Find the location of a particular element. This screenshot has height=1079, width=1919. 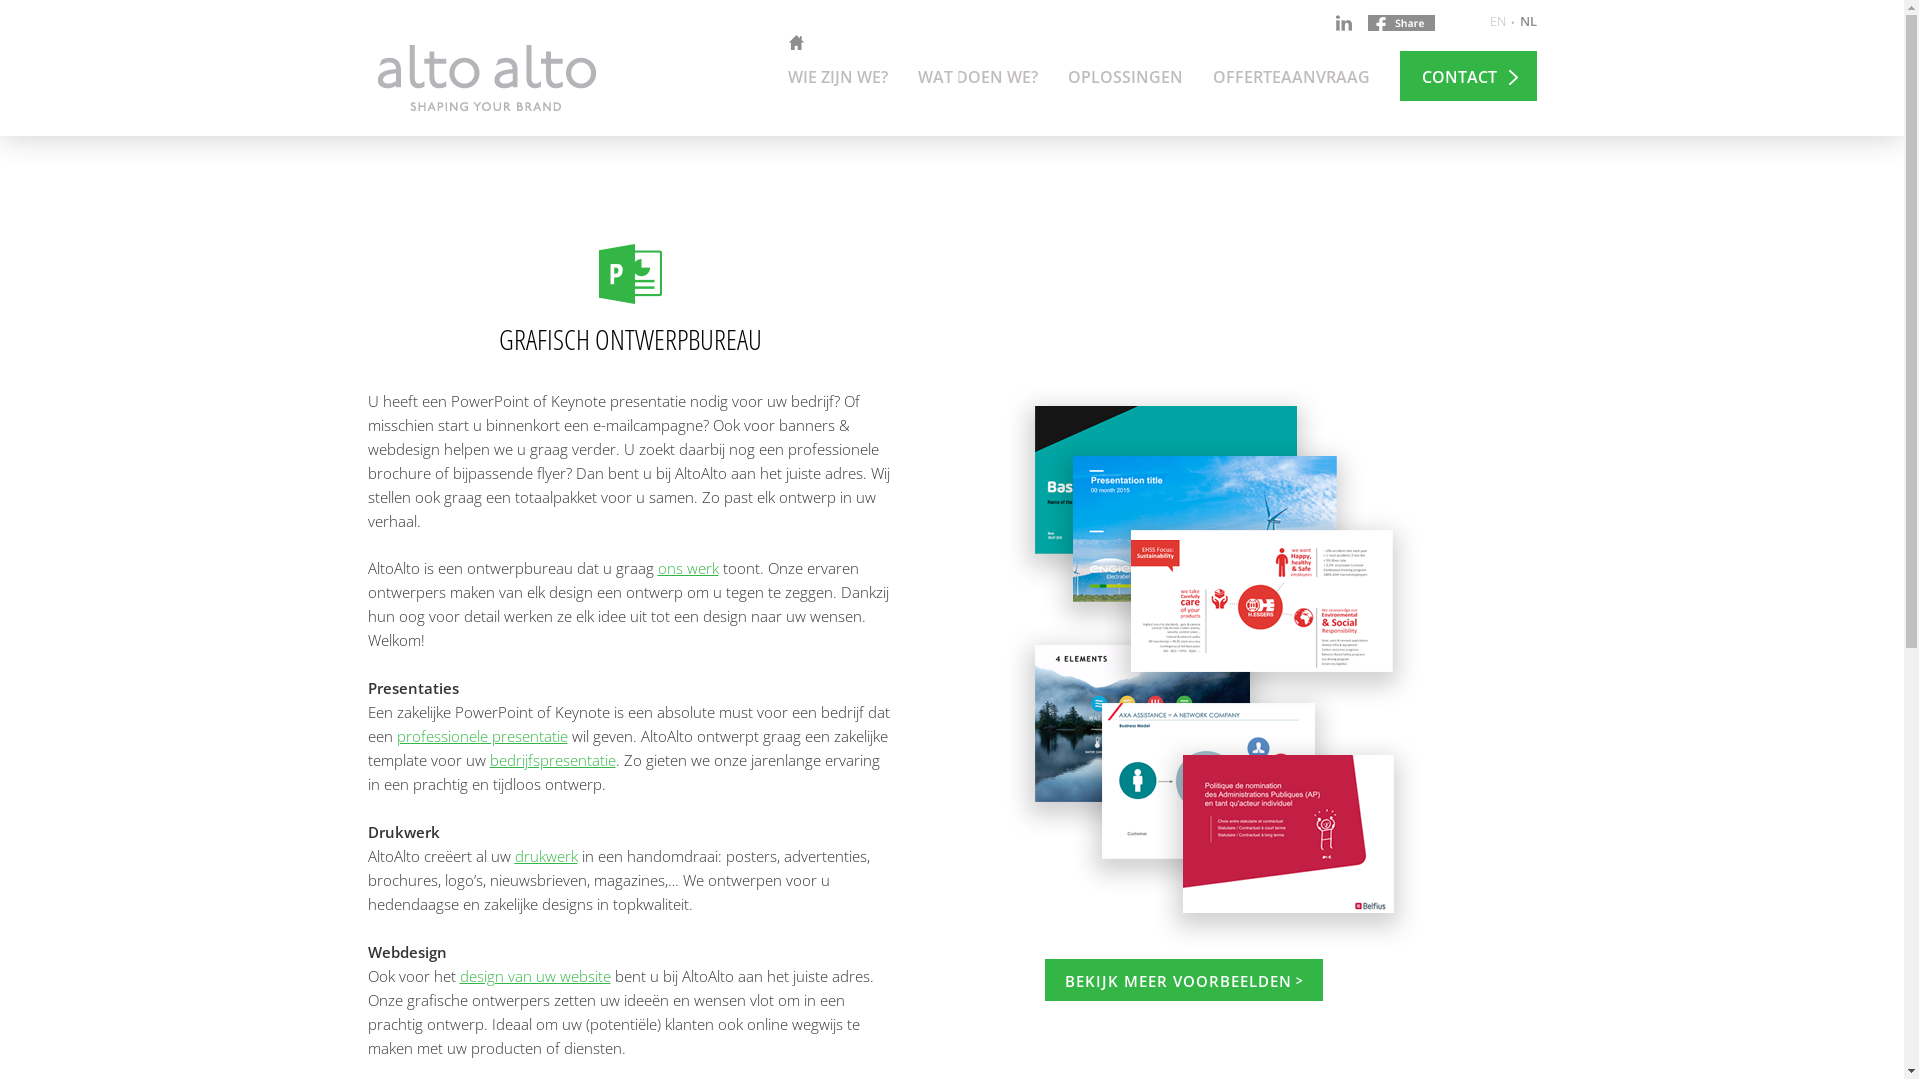

Go to main navigation is located at coordinates (952, 139).